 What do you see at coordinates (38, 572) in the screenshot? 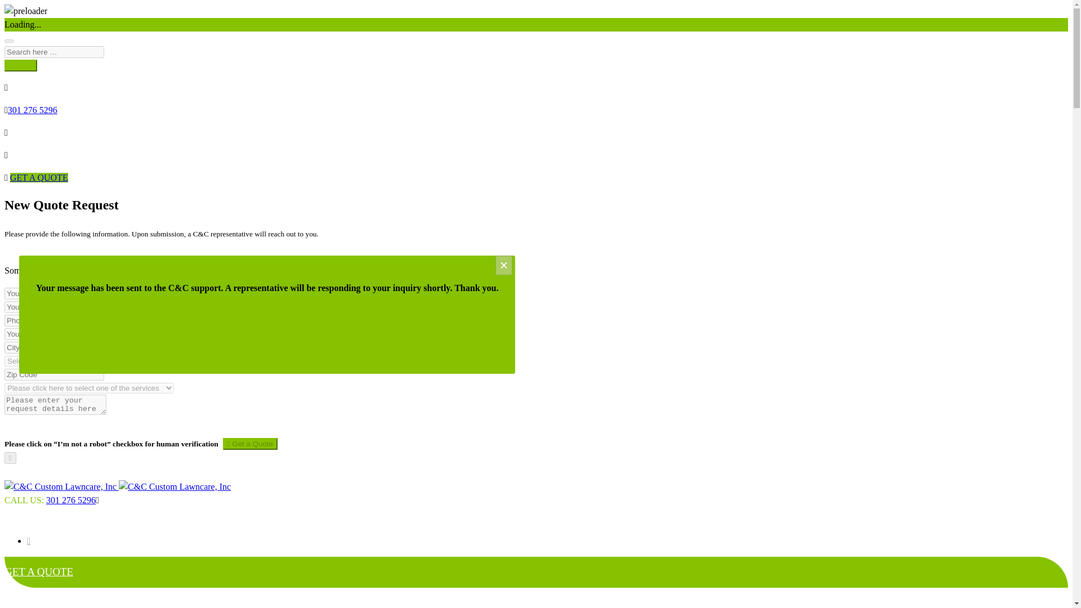
I see `GET A QUOTE` at bounding box center [38, 572].